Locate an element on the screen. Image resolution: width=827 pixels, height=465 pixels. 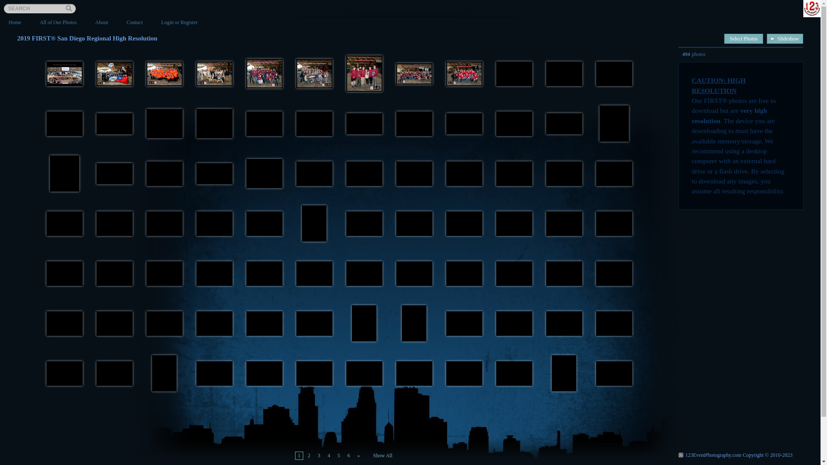
About is located at coordinates (102, 22).